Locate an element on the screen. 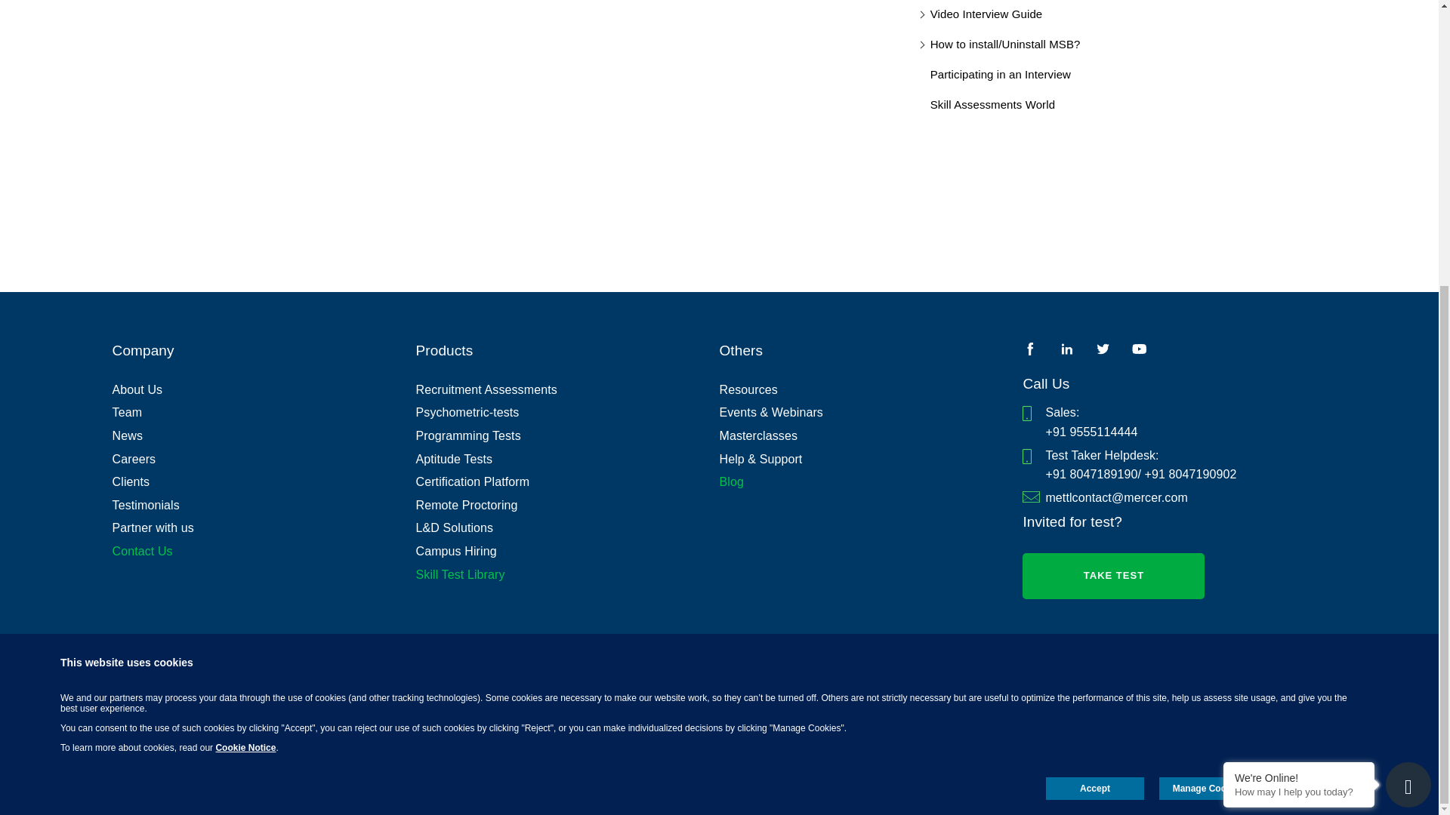  News is located at coordinates (264, 435).